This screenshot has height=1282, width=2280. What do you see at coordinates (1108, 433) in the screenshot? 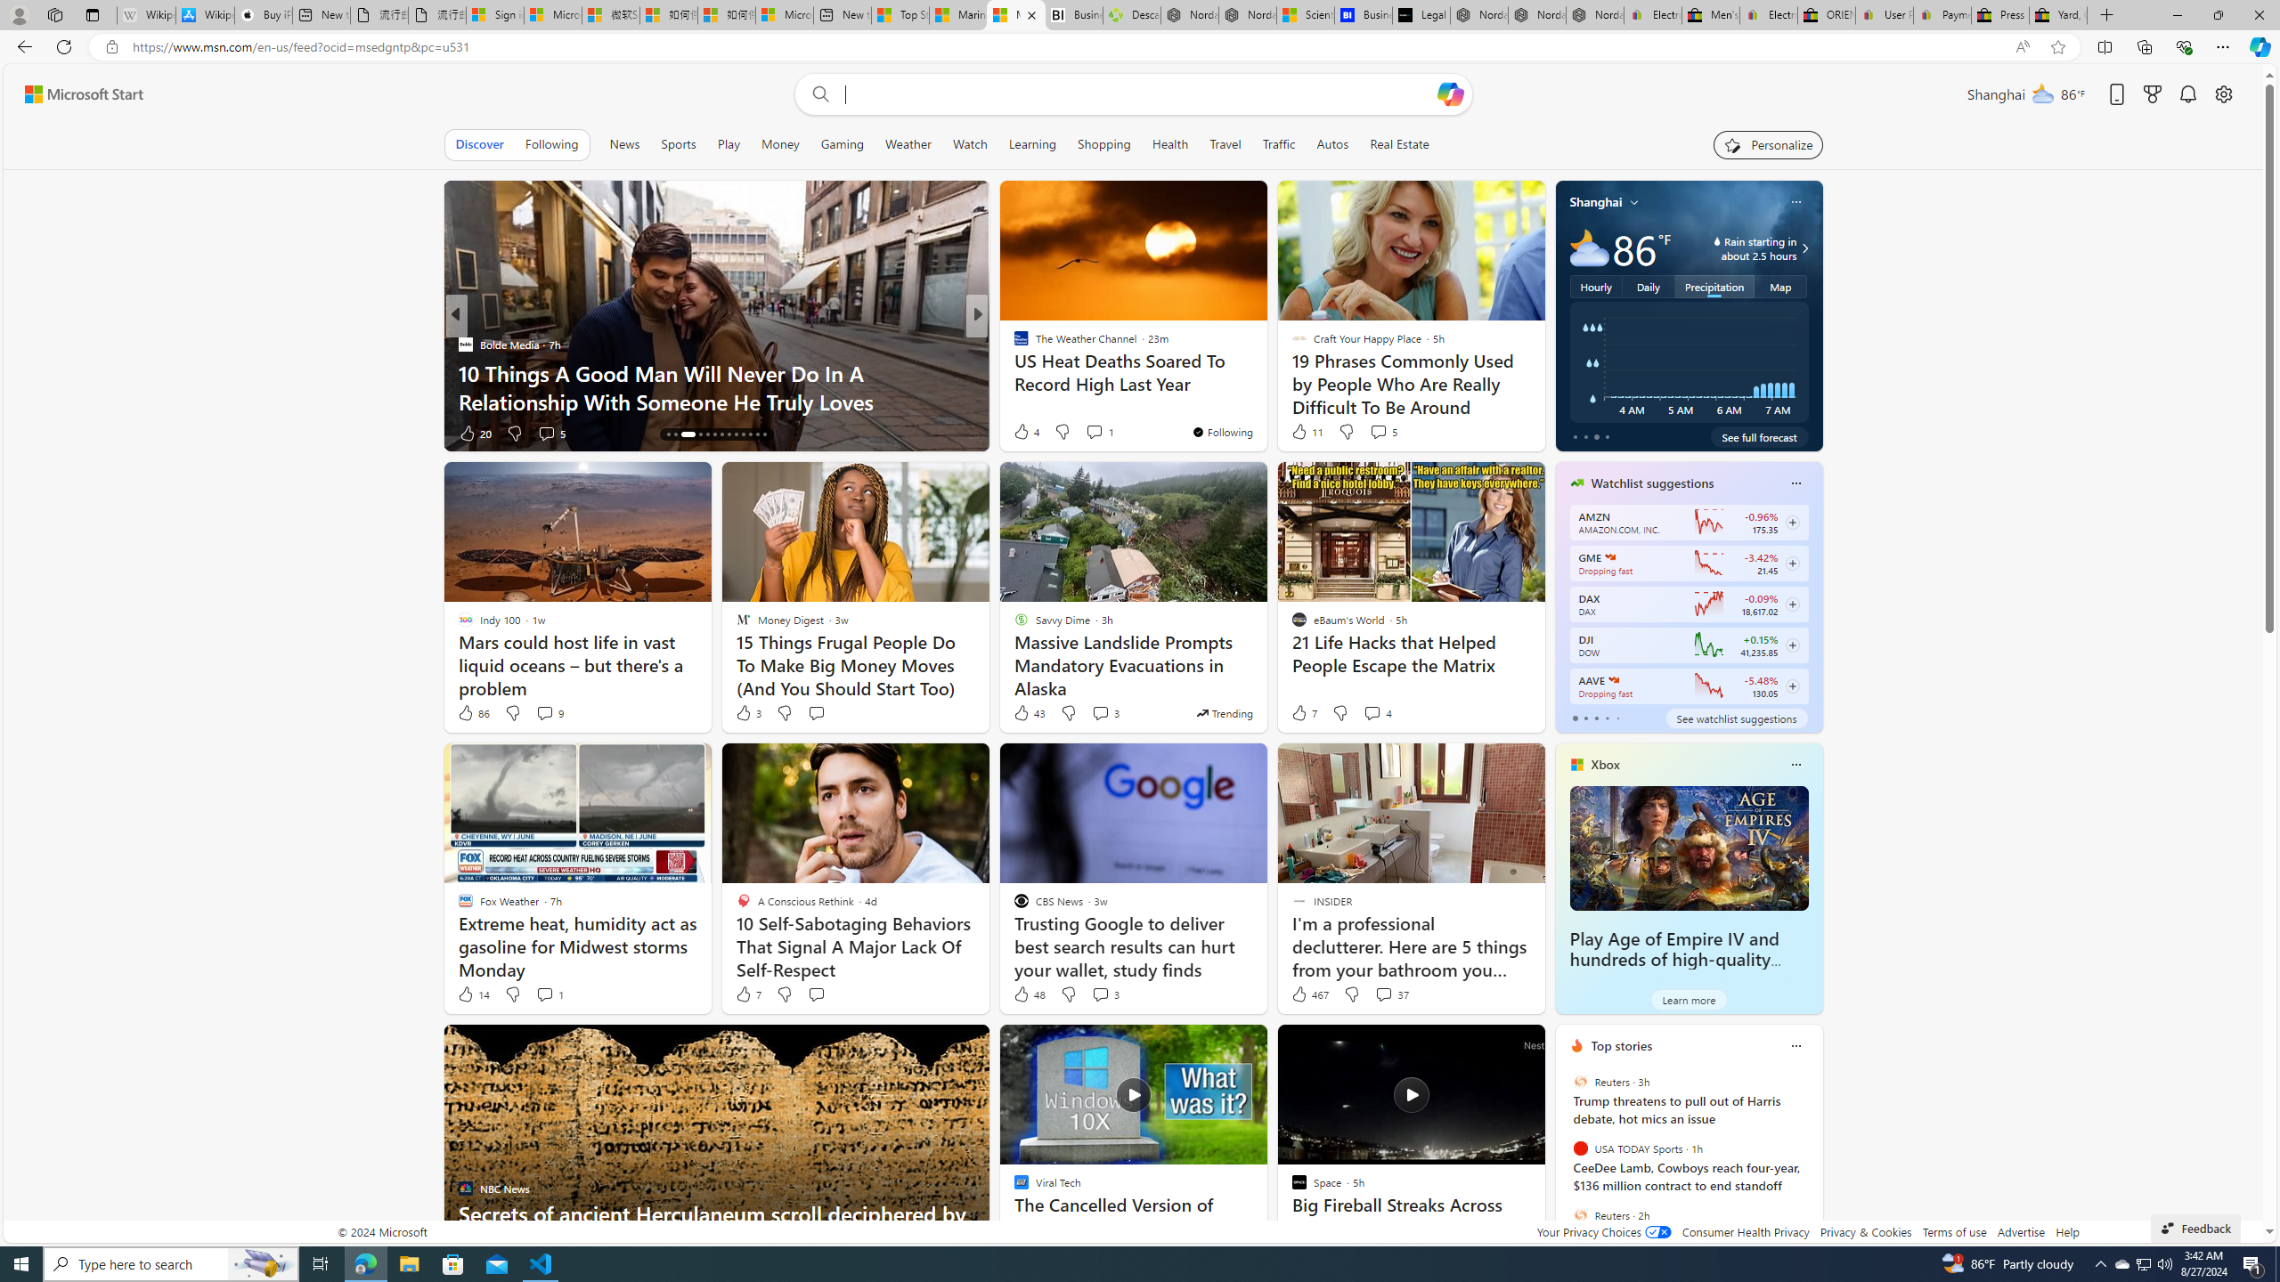
I see `View comments 35 Comment` at bounding box center [1108, 433].